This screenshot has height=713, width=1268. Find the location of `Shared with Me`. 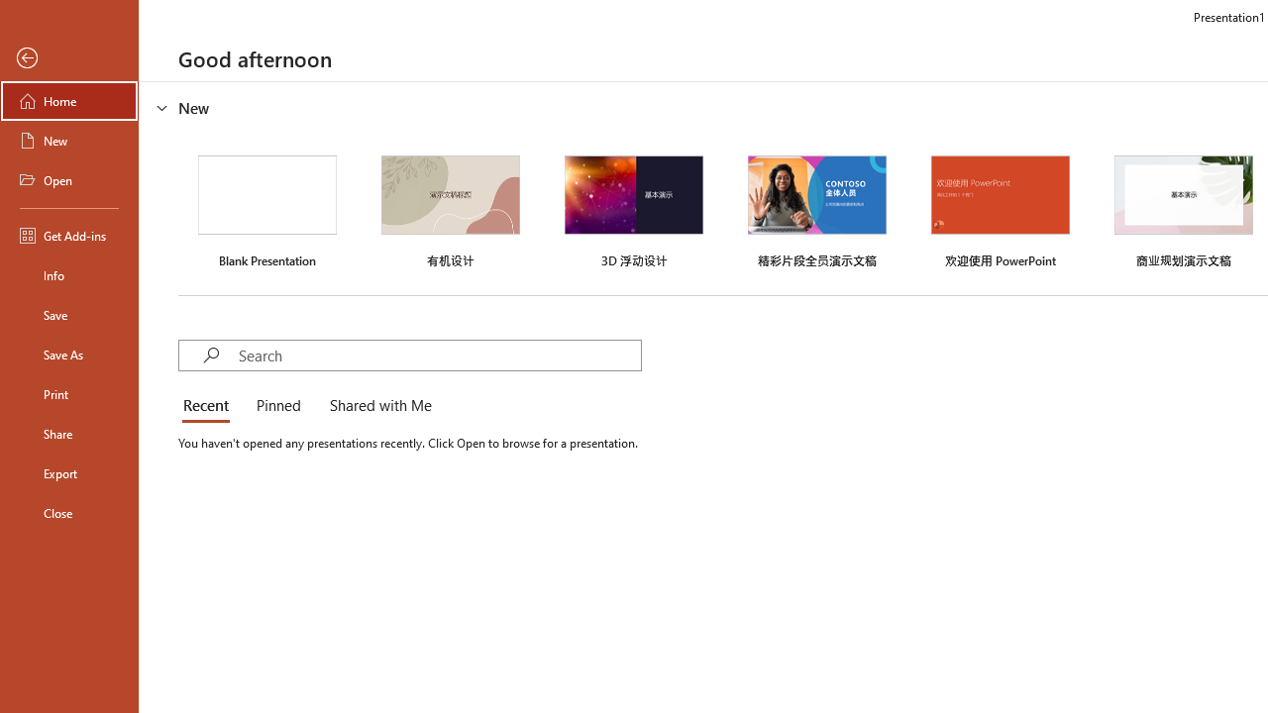

Shared with Me is located at coordinates (376, 406).